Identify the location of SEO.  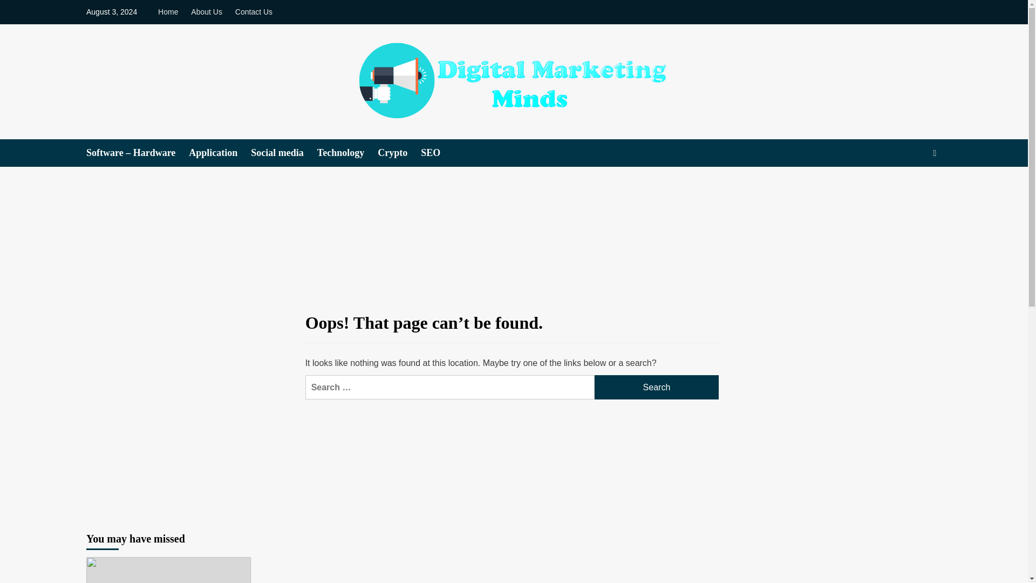
(437, 153).